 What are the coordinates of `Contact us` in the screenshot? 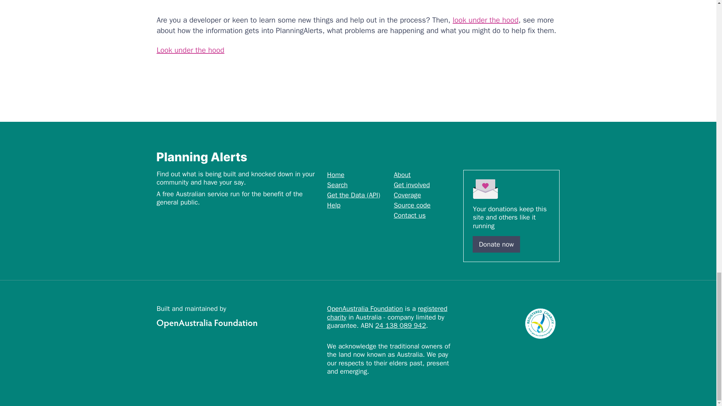 It's located at (410, 215).